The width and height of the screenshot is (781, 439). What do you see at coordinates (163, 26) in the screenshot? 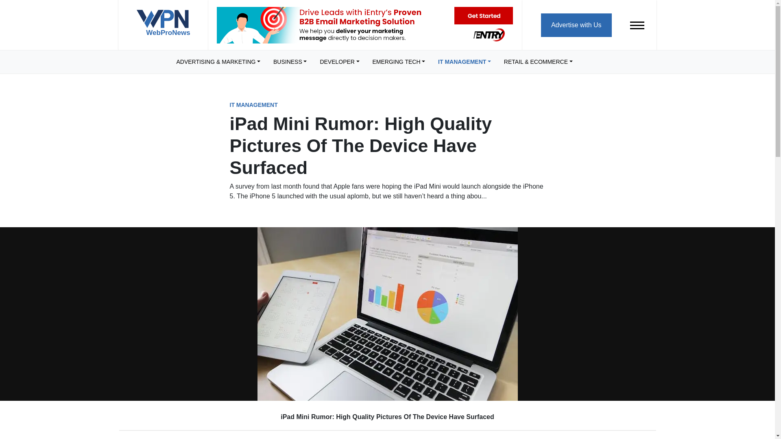
I see `WebProNews` at bounding box center [163, 26].